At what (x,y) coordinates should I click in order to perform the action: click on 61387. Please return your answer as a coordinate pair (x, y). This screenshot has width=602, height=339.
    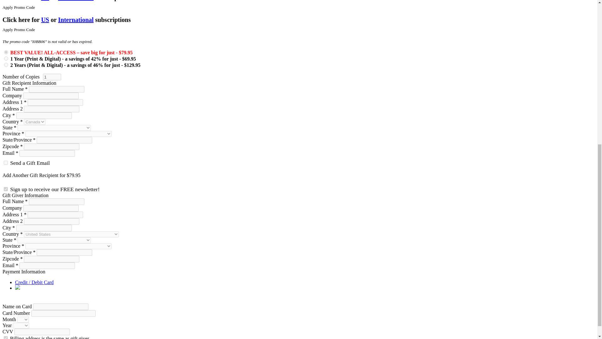
    Looking at the image, I should click on (6, 58).